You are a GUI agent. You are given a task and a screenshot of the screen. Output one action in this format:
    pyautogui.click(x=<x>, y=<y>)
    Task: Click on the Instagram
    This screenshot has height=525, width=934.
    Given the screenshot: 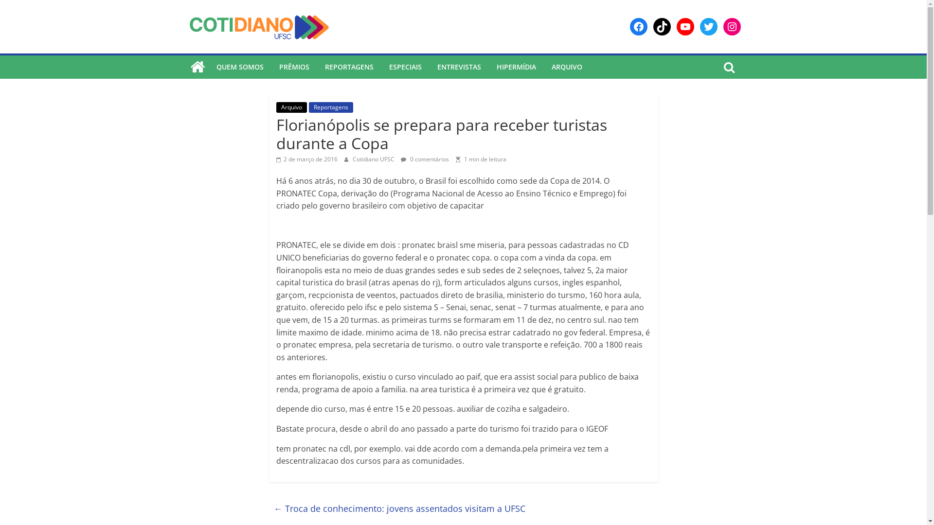 What is the action you would take?
    pyautogui.click(x=732, y=27)
    